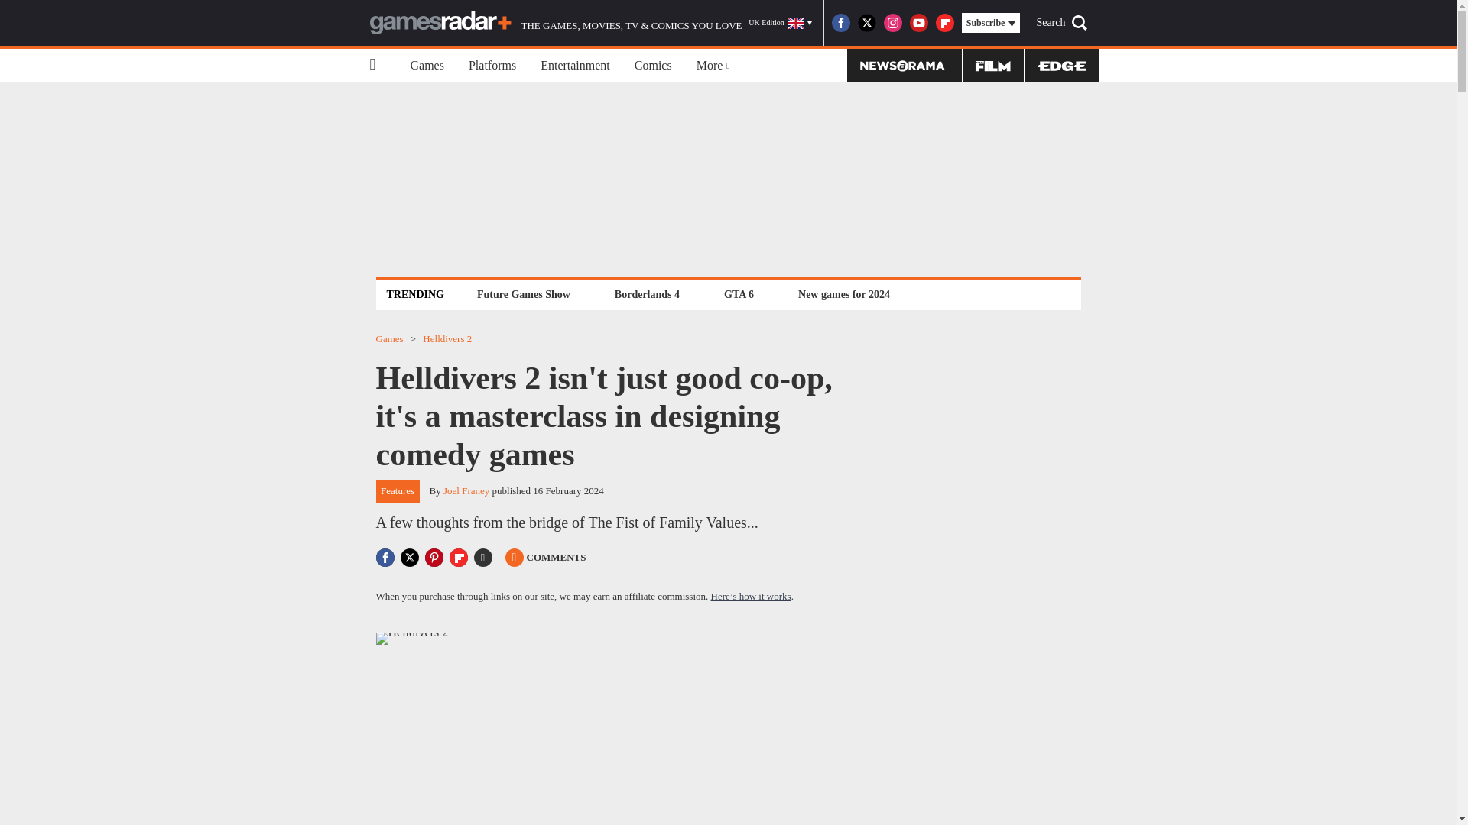 The height and width of the screenshot is (825, 1468). I want to click on Games, so click(427, 66).